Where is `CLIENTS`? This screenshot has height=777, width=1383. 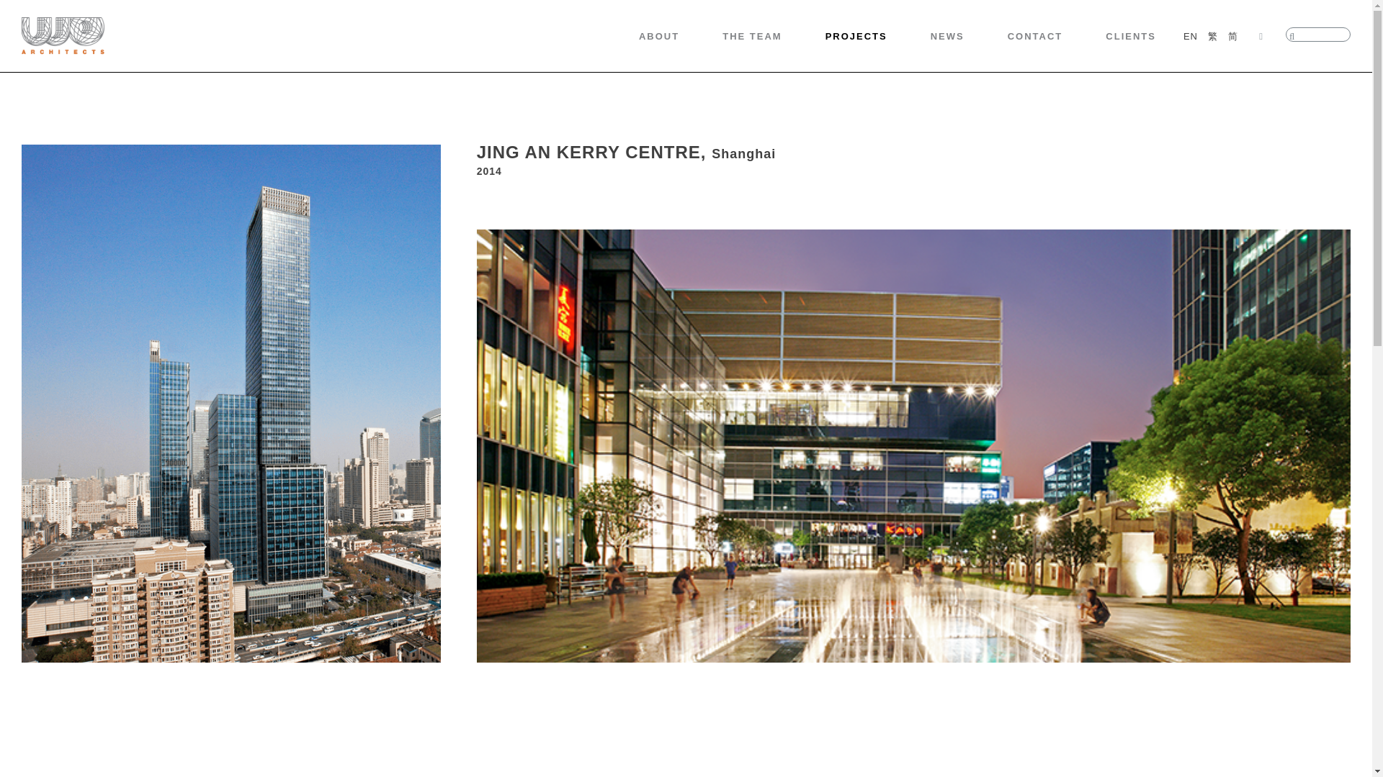
CLIENTS is located at coordinates (1131, 36).